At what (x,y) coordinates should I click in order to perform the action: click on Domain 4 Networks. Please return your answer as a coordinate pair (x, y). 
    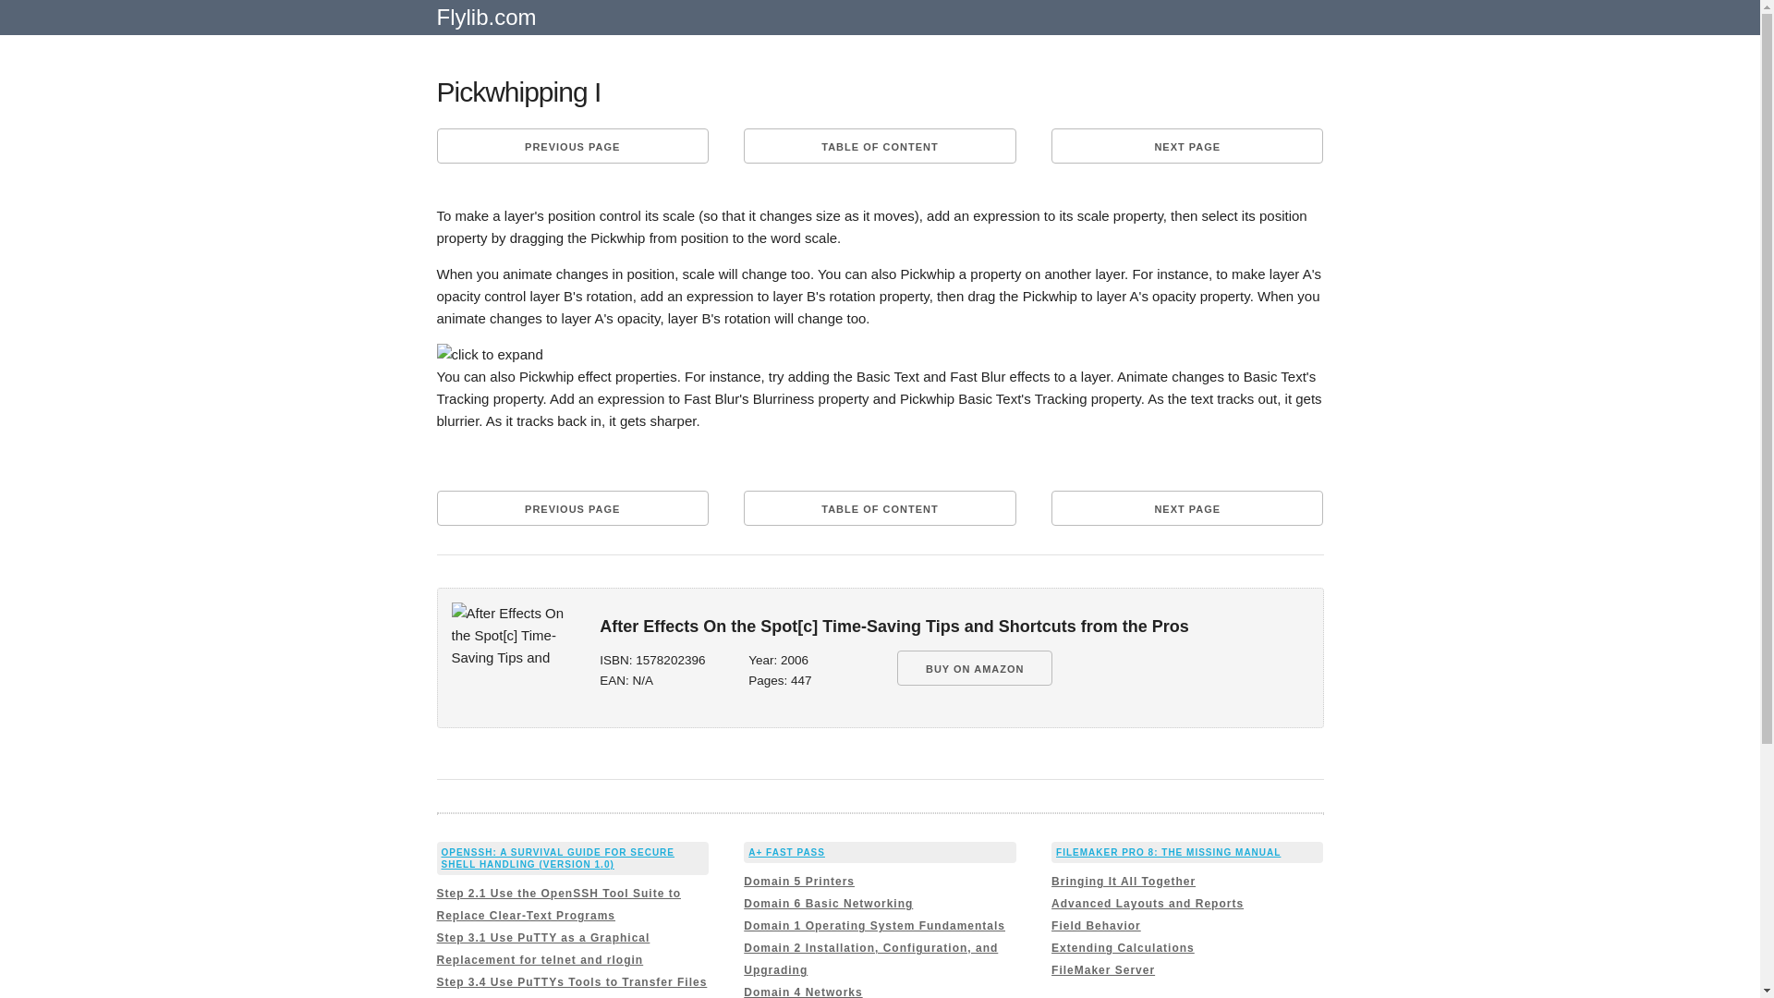
    Looking at the image, I should click on (802, 992).